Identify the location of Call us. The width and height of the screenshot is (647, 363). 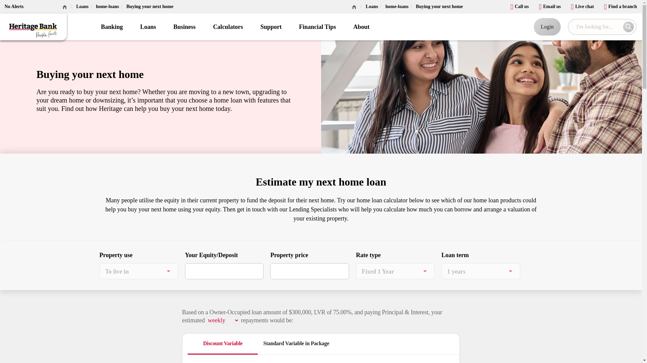
(519, 5).